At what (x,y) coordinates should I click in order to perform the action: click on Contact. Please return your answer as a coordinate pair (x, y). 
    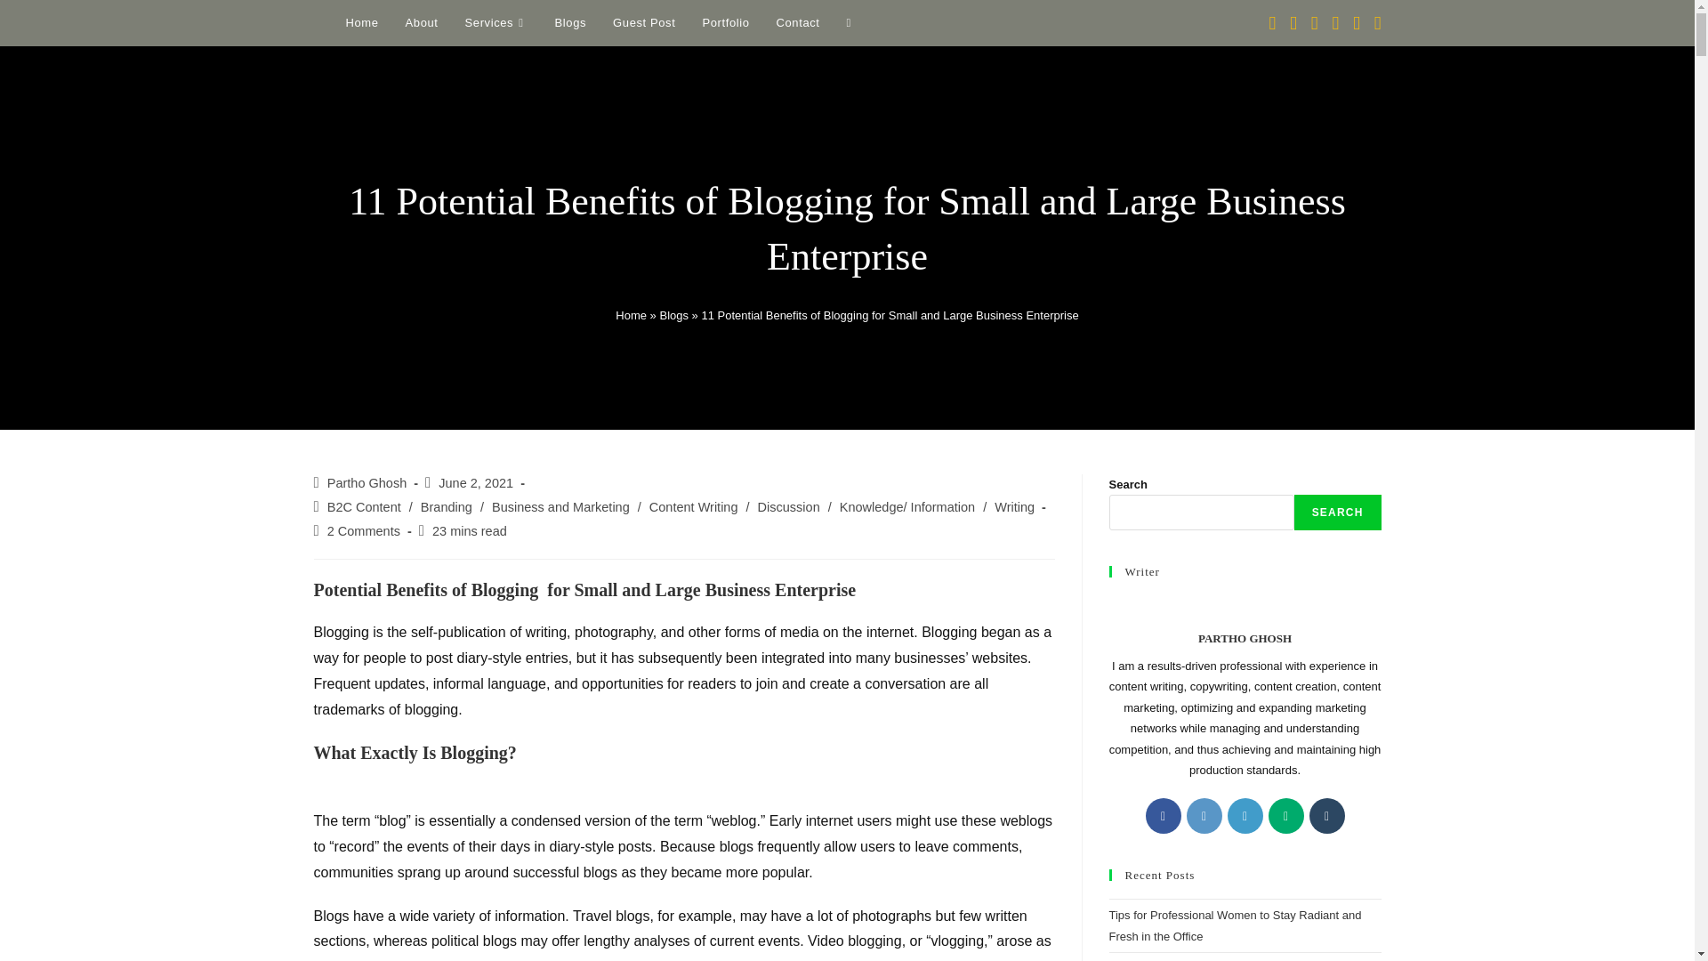
    Looking at the image, I should click on (798, 23).